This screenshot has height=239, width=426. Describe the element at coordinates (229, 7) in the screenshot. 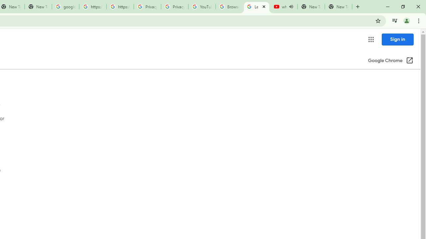

I see `Browse Chrome as a guest - Computer - Google Chrome Help` at that location.